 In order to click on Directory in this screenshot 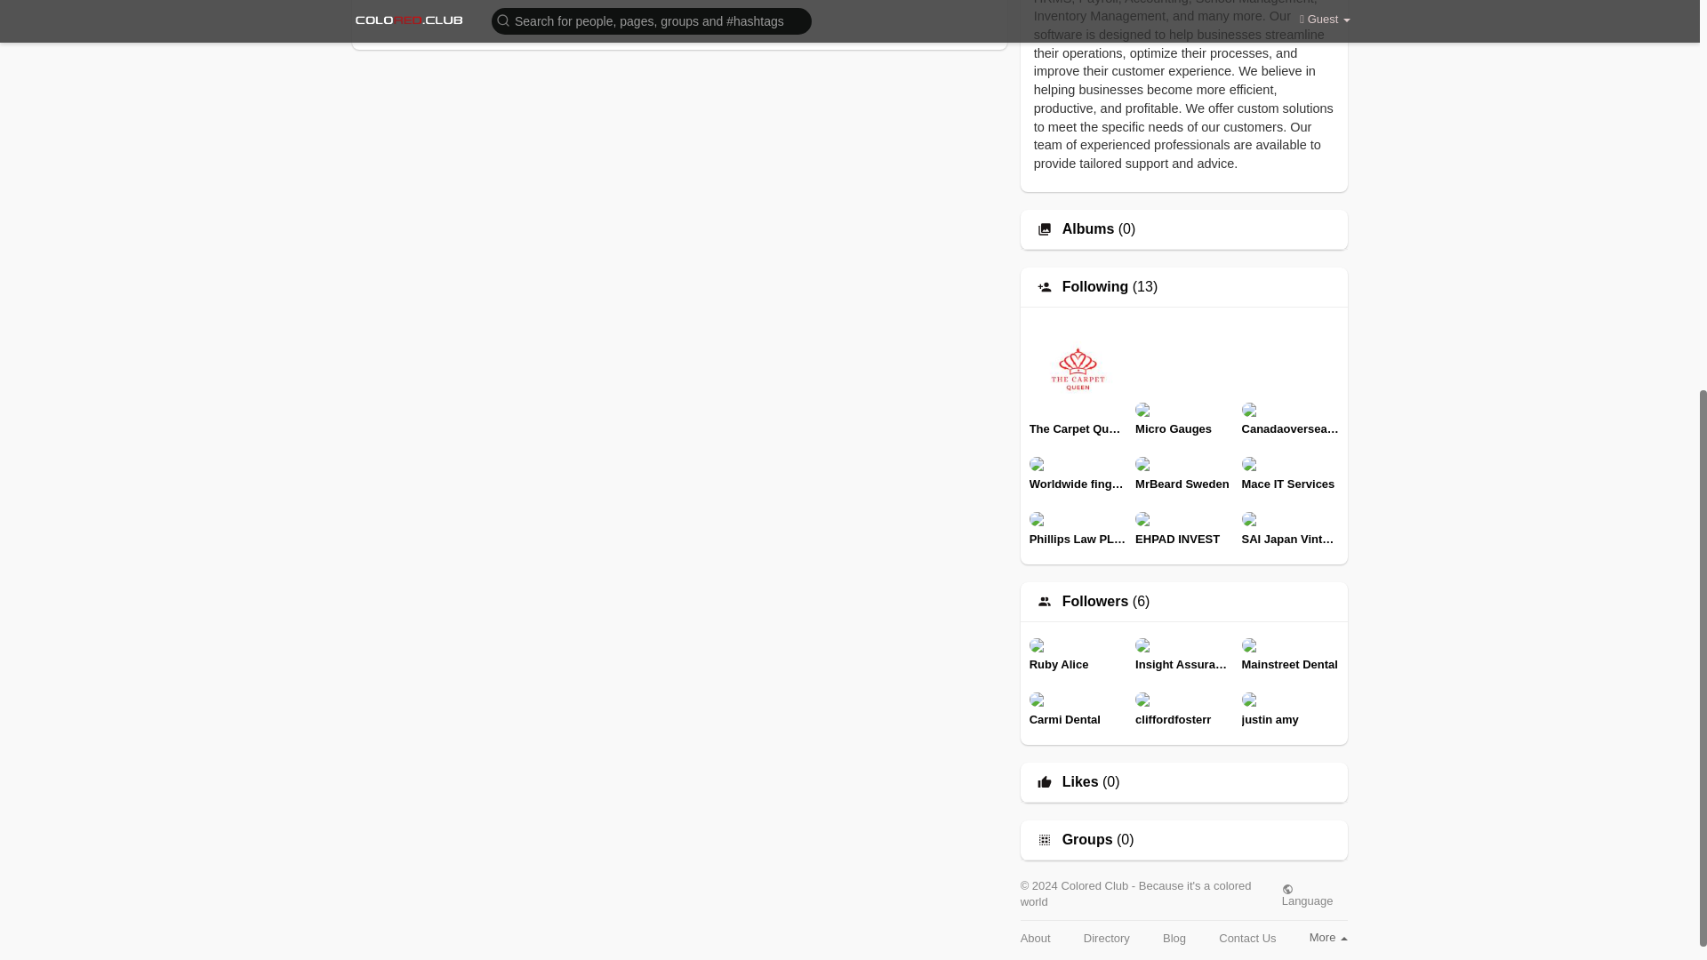, I will do `click(1107, 937)`.